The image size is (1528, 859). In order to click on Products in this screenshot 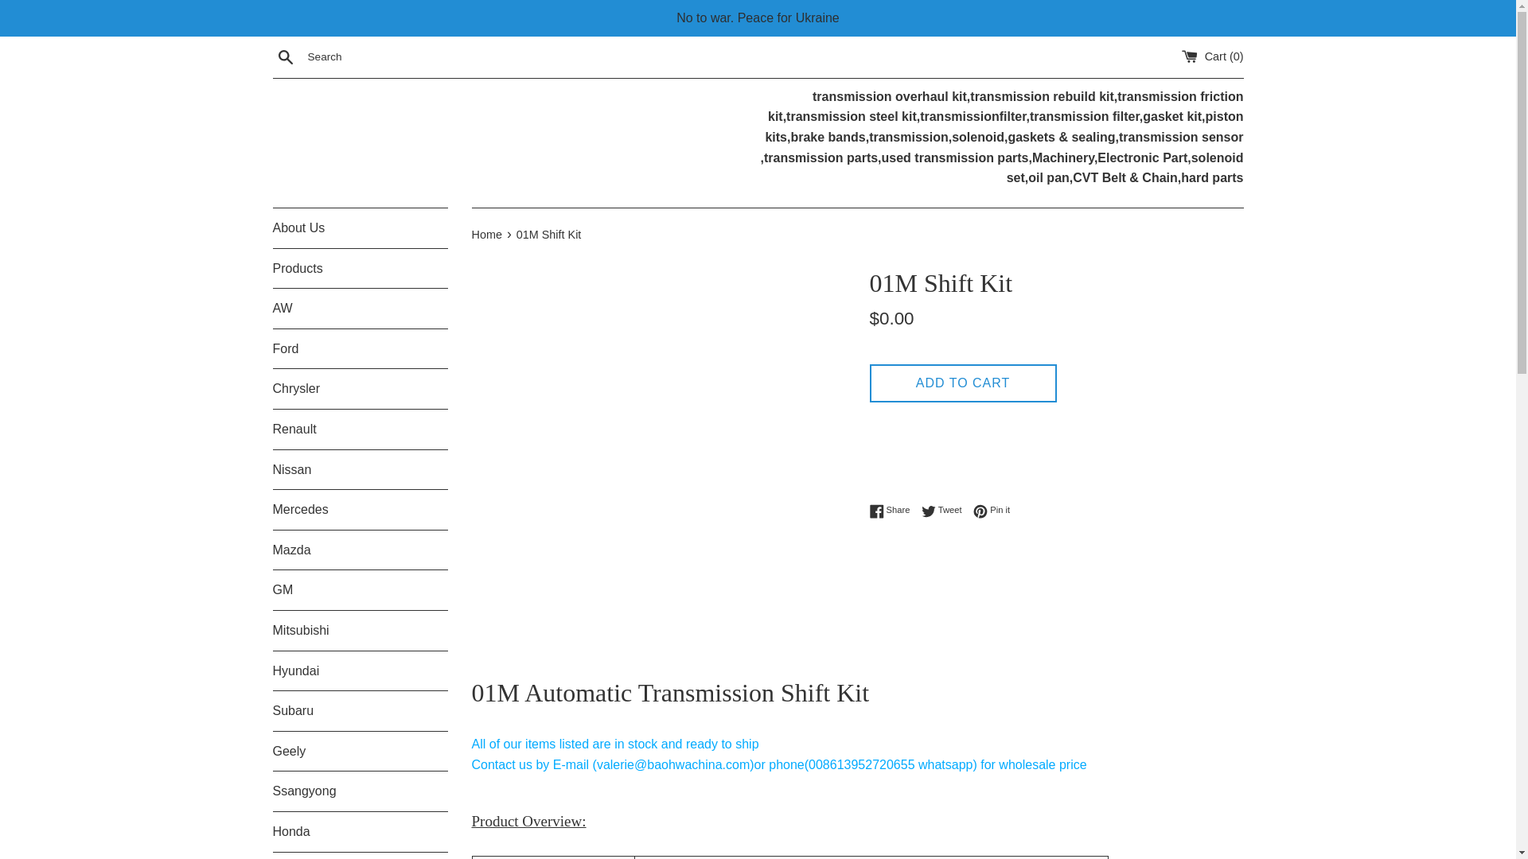, I will do `click(360, 269)`.